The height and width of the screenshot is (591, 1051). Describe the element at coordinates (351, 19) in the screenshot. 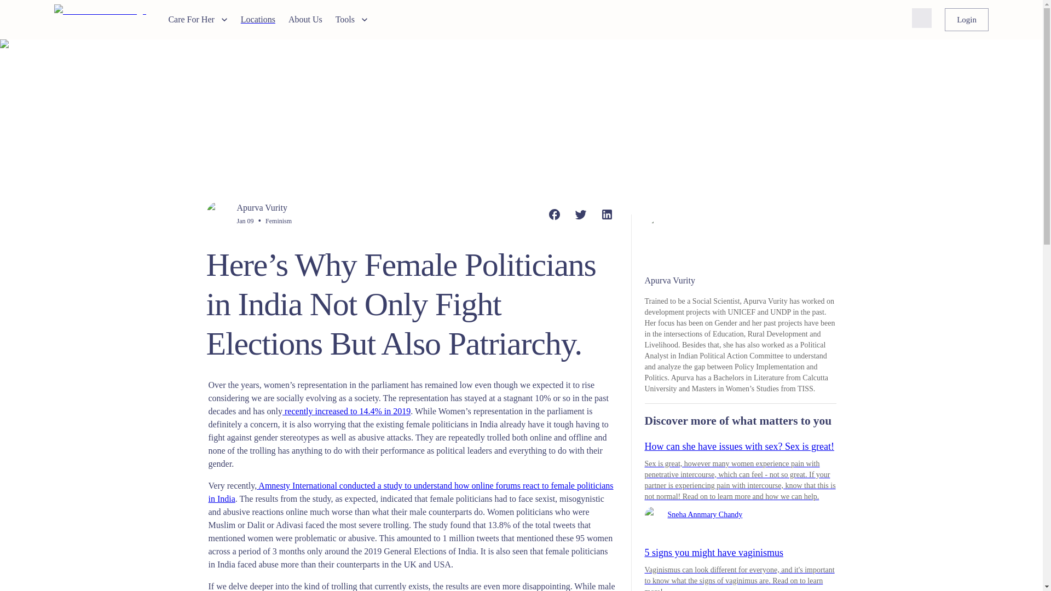

I see `Tools` at that location.